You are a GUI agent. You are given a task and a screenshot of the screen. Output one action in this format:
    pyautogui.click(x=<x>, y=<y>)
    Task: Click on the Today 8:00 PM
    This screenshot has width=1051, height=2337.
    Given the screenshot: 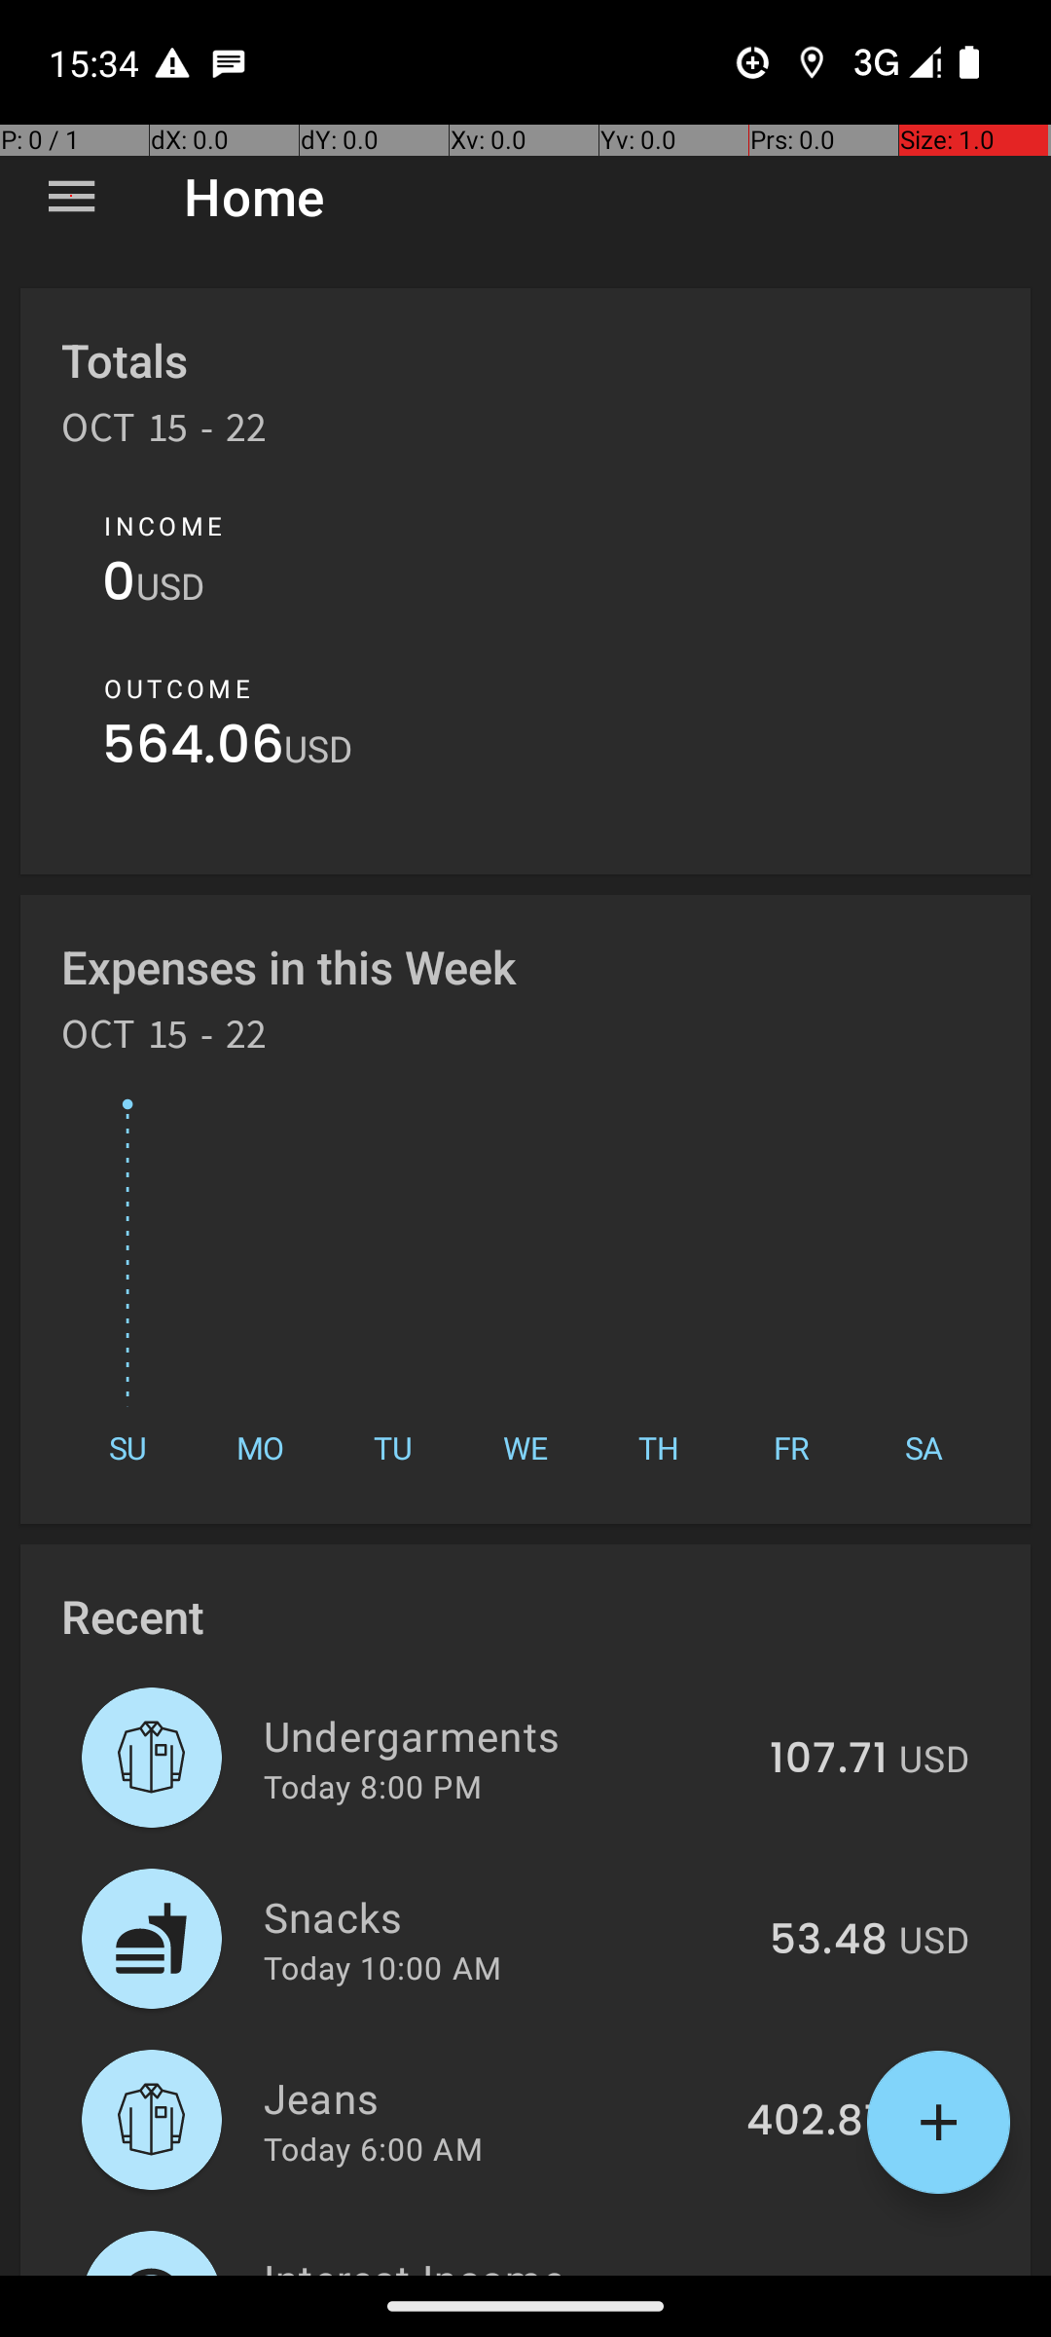 What is the action you would take?
    pyautogui.click(x=373, y=1786)
    